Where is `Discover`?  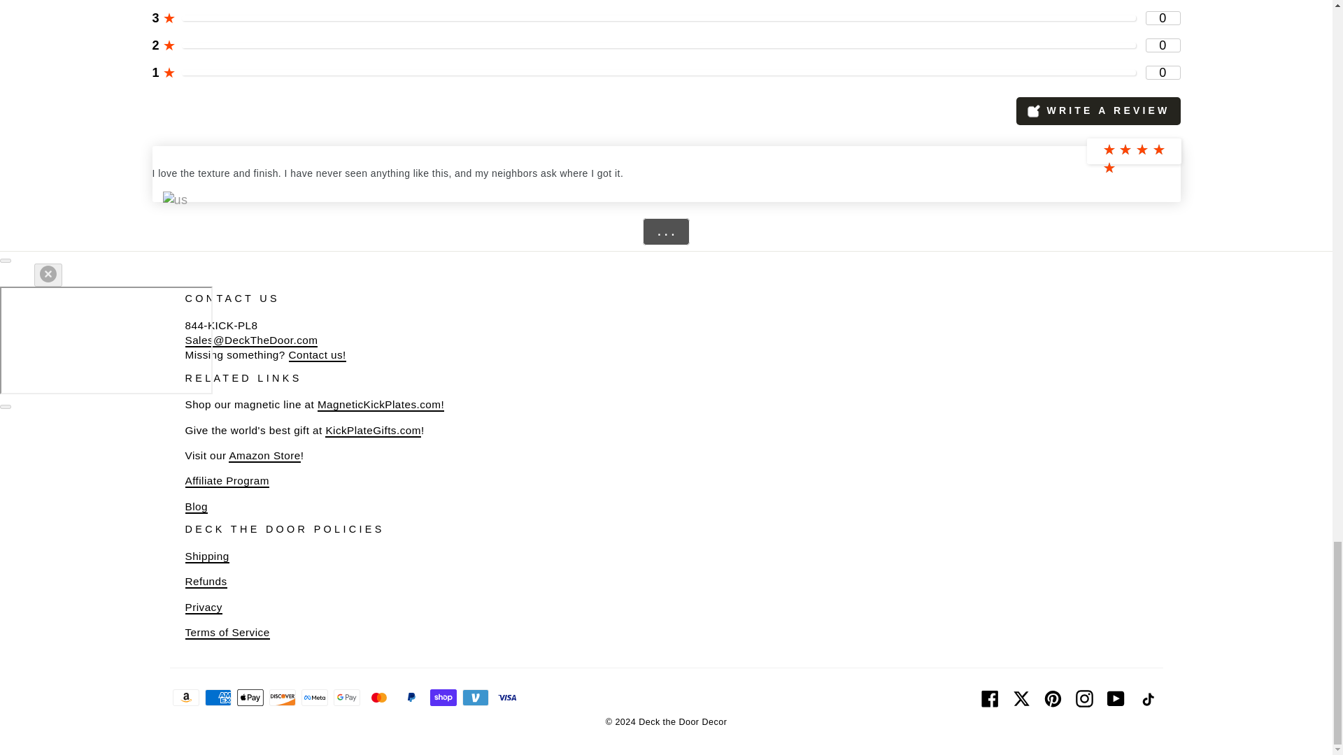 Discover is located at coordinates (282, 698).